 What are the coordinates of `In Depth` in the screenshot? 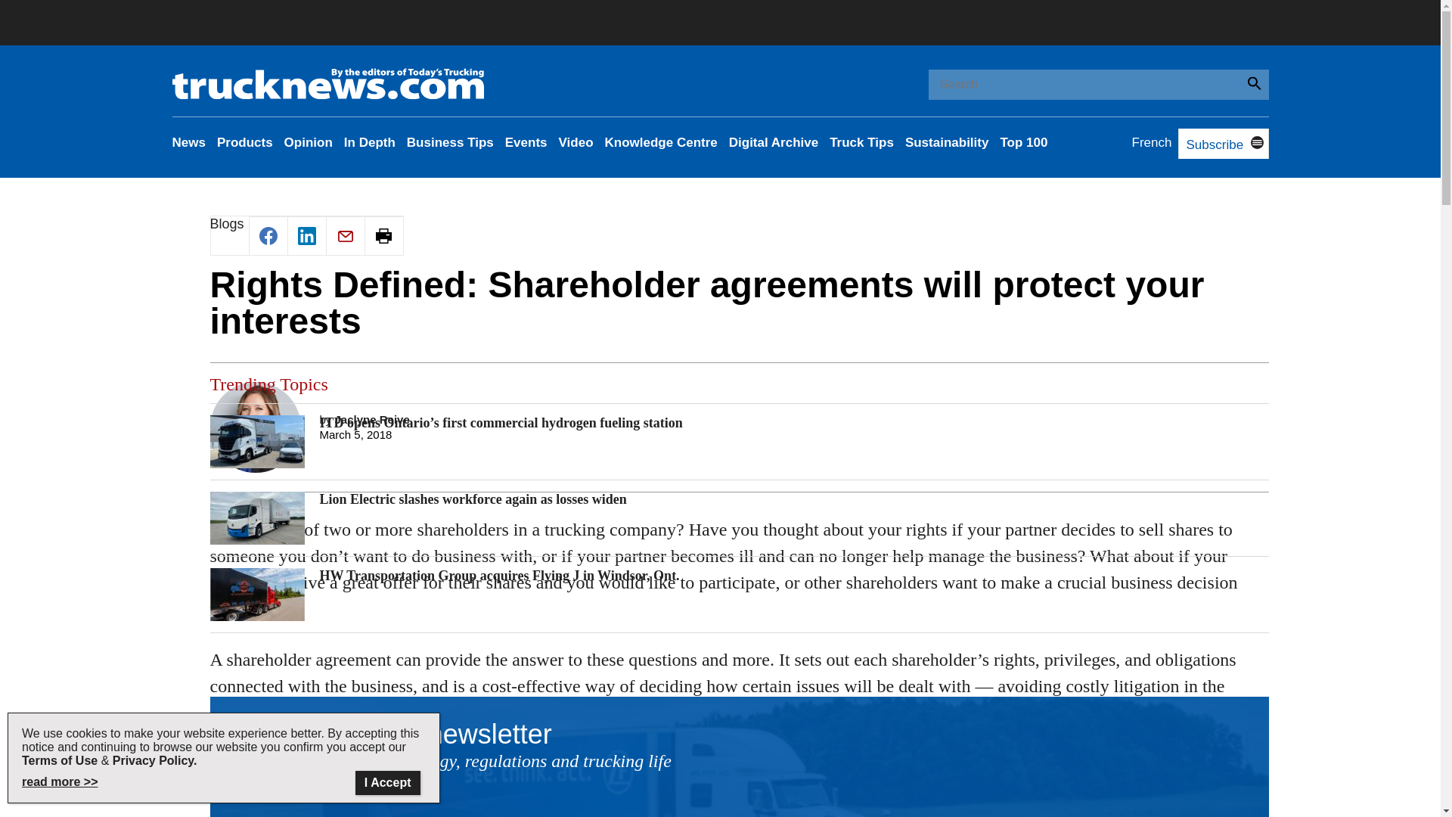 It's located at (369, 142).